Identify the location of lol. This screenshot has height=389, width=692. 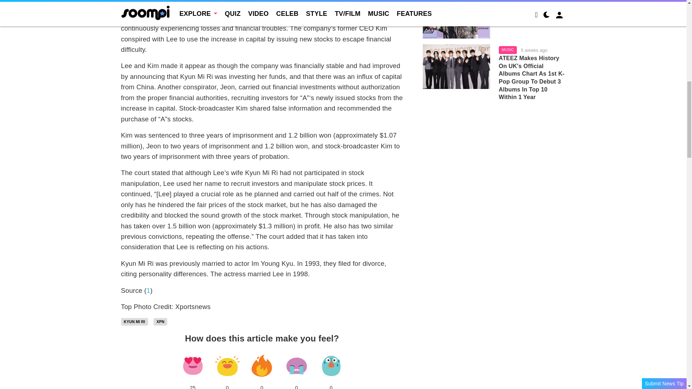
(227, 366).